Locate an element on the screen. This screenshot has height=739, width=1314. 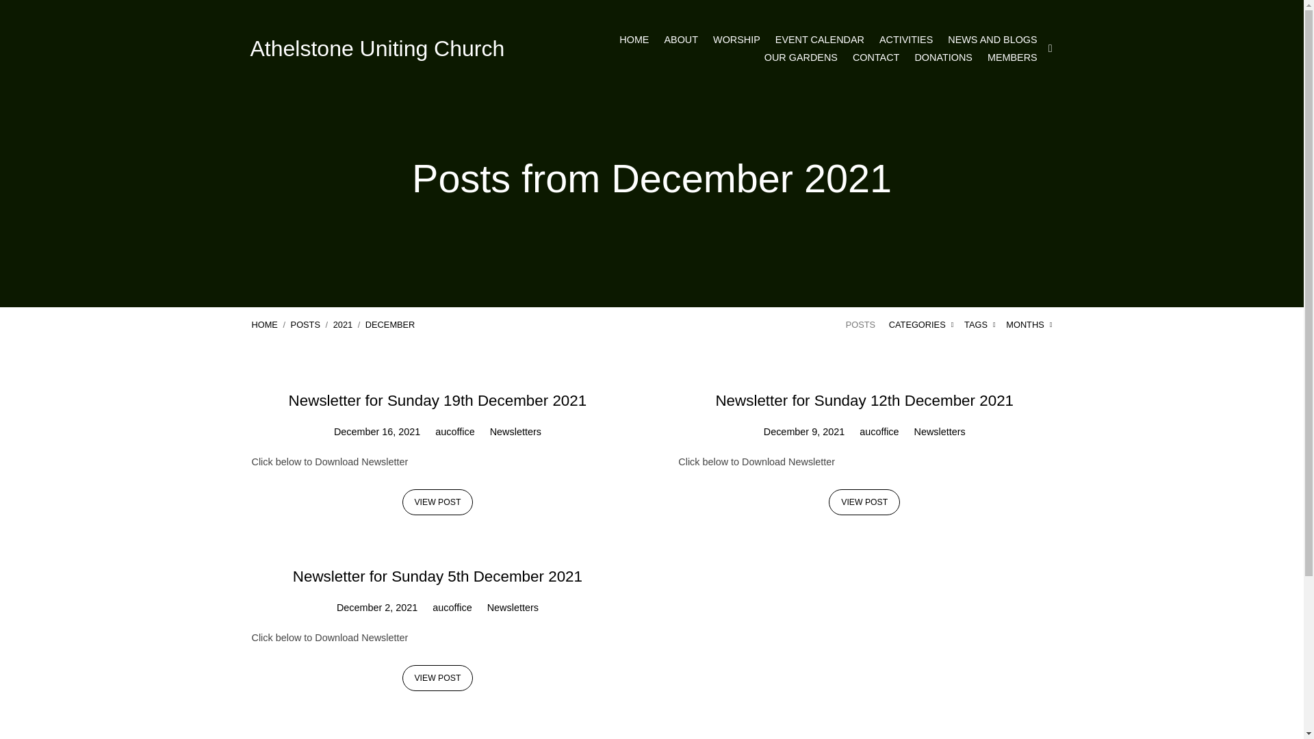
aucoffice is located at coordinates (452, 608).